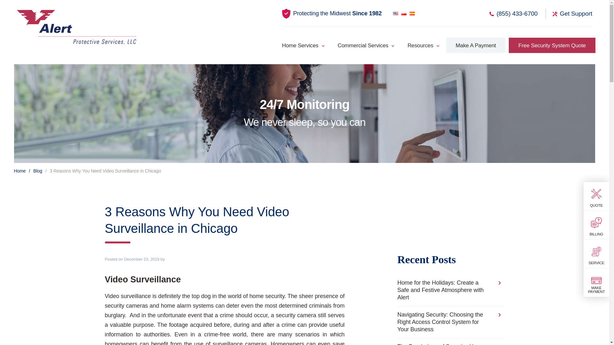 Image resolution: width=614 pixels, height=345 pixels. I want to click on Free Security System Quote, so click(552, 45).